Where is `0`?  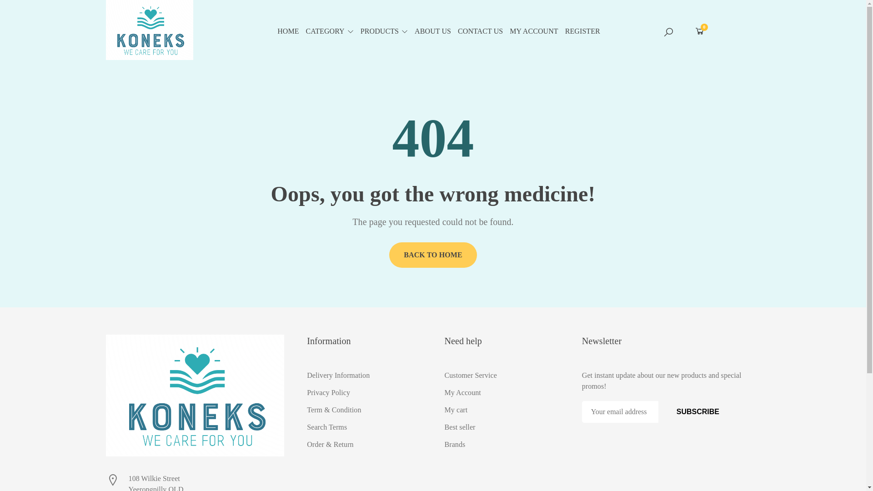
0 is located at coordinates (700, 31).